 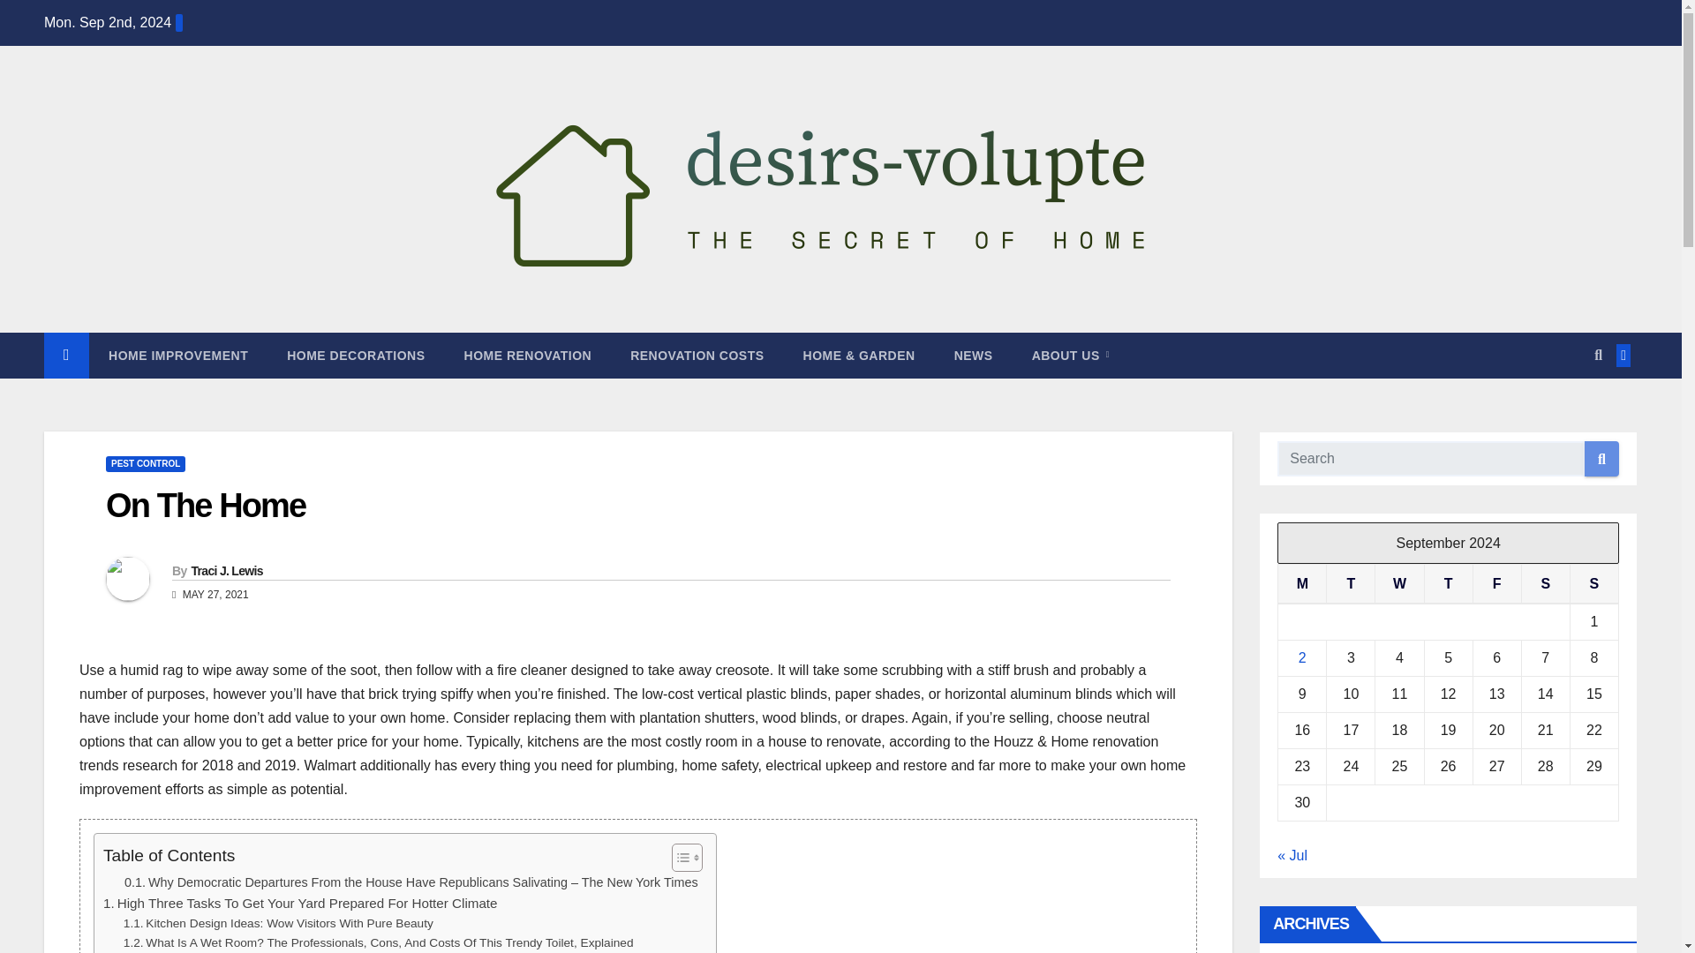 What do you see at coordinates (279, 923) in the screenshot?
I see `Kitchen Design Ideas: Wow Visitors With Pure Beauty` at bounding box center [279, 923].